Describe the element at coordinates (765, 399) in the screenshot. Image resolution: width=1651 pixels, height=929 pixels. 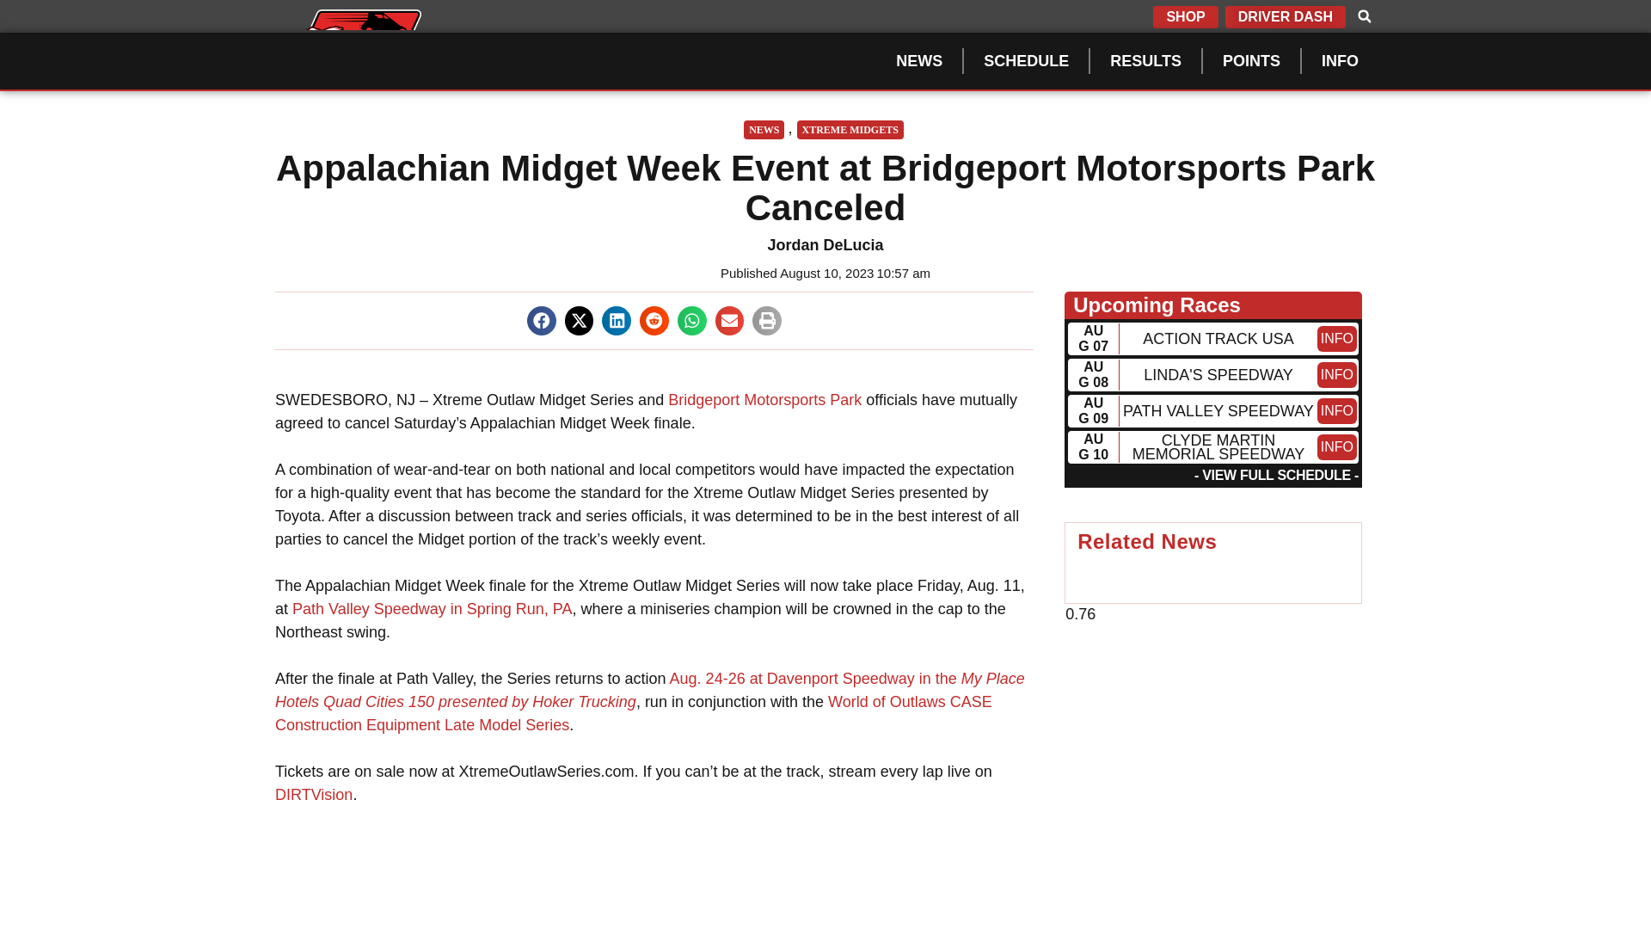
I see `Bridgeport Motorsports Park` at that location.